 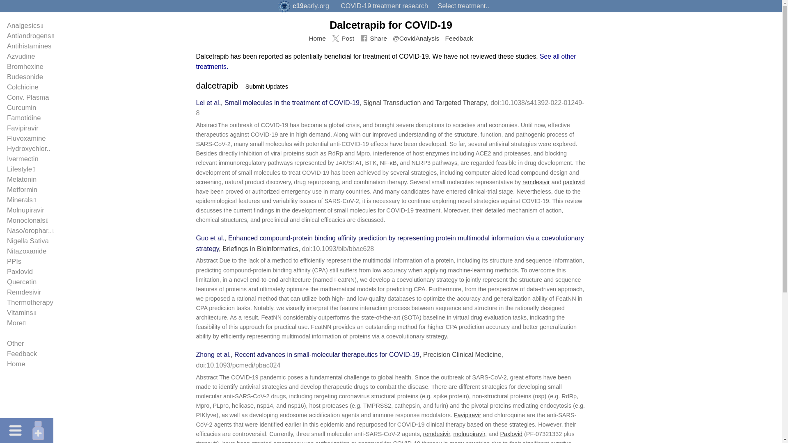 I want to click on Conv. Plasma, so click(x=28, y=97).